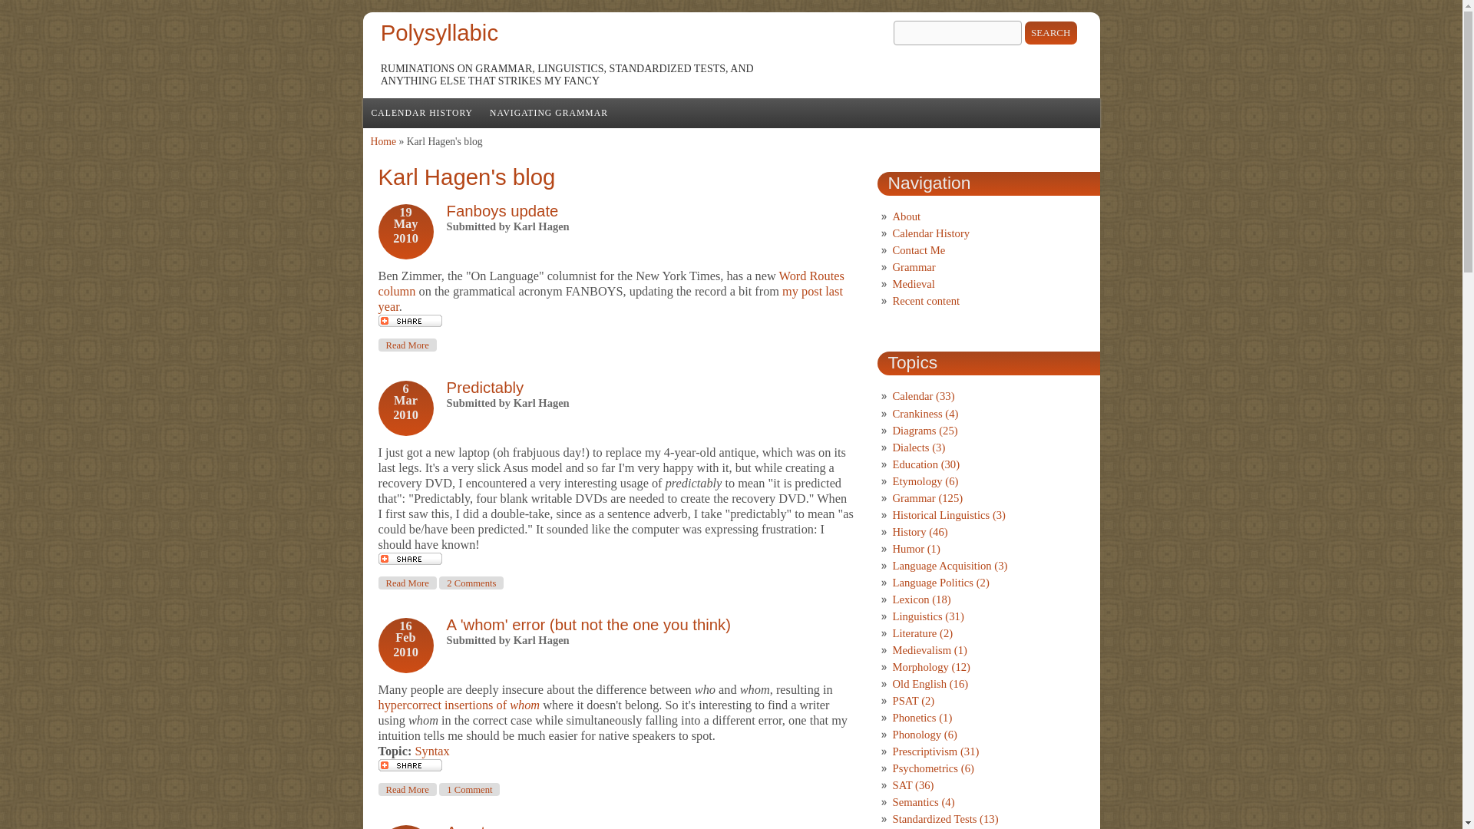  What do you see at coordinates (469, 789) in the screenshot?
I see `1 Comment` at bounding box center [469, 789].